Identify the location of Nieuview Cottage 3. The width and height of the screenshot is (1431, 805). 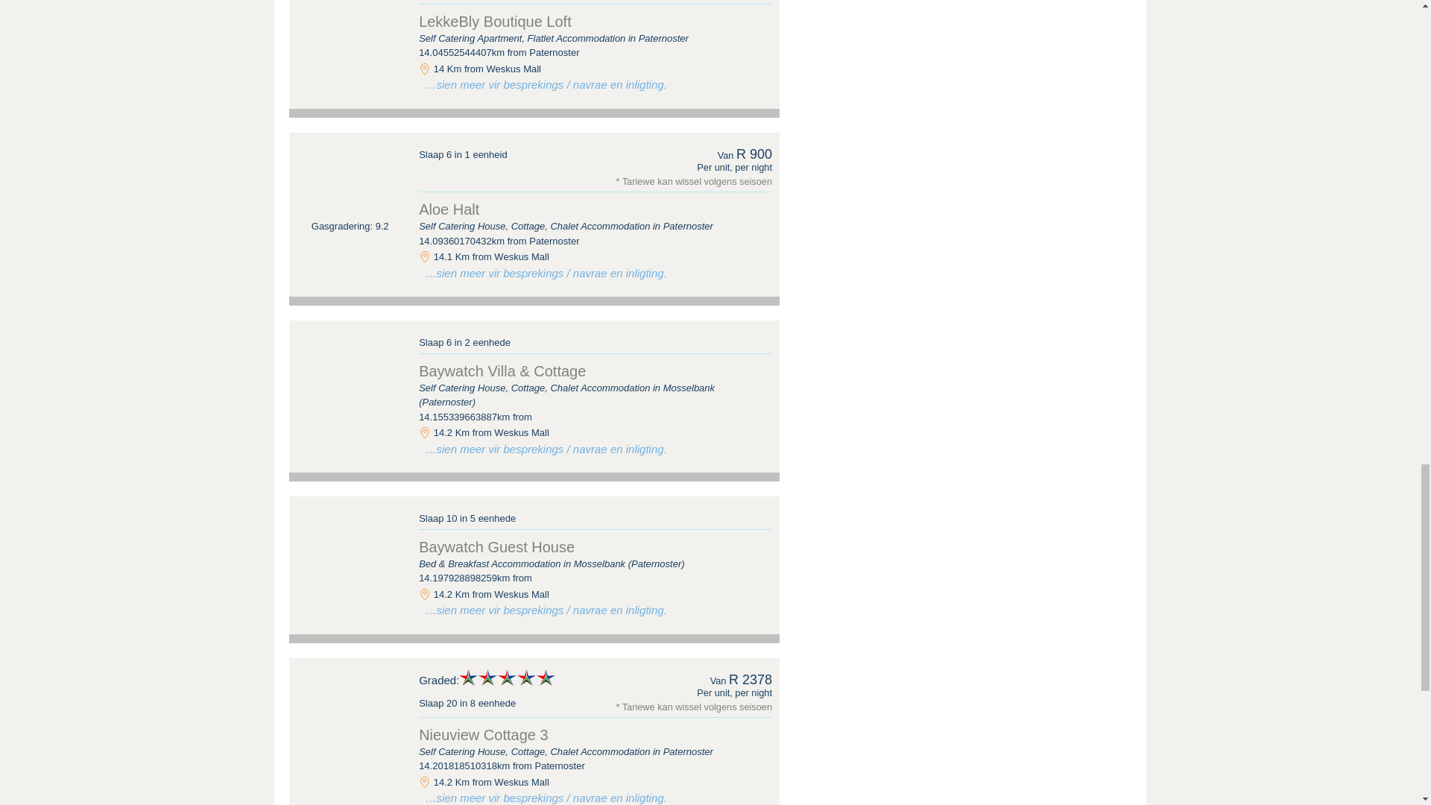
(350, 701).